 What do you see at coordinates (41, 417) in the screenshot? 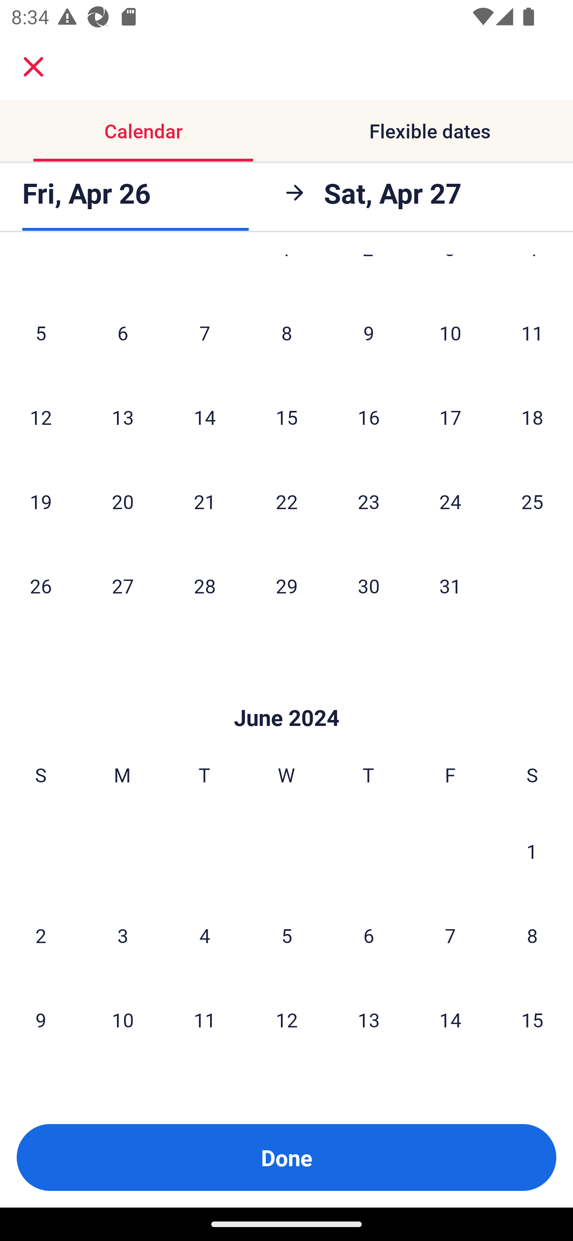
I see `12 Sunday, May 12, 2024` at bounding box center [41, 417].